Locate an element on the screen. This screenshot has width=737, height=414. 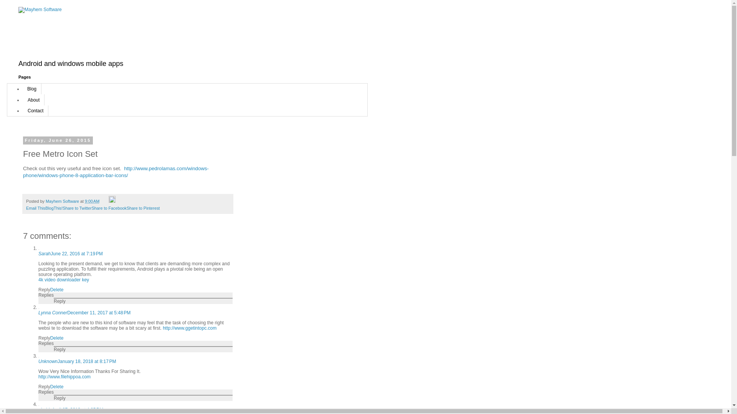
BlogThis! is located at coordinates (54, 208).